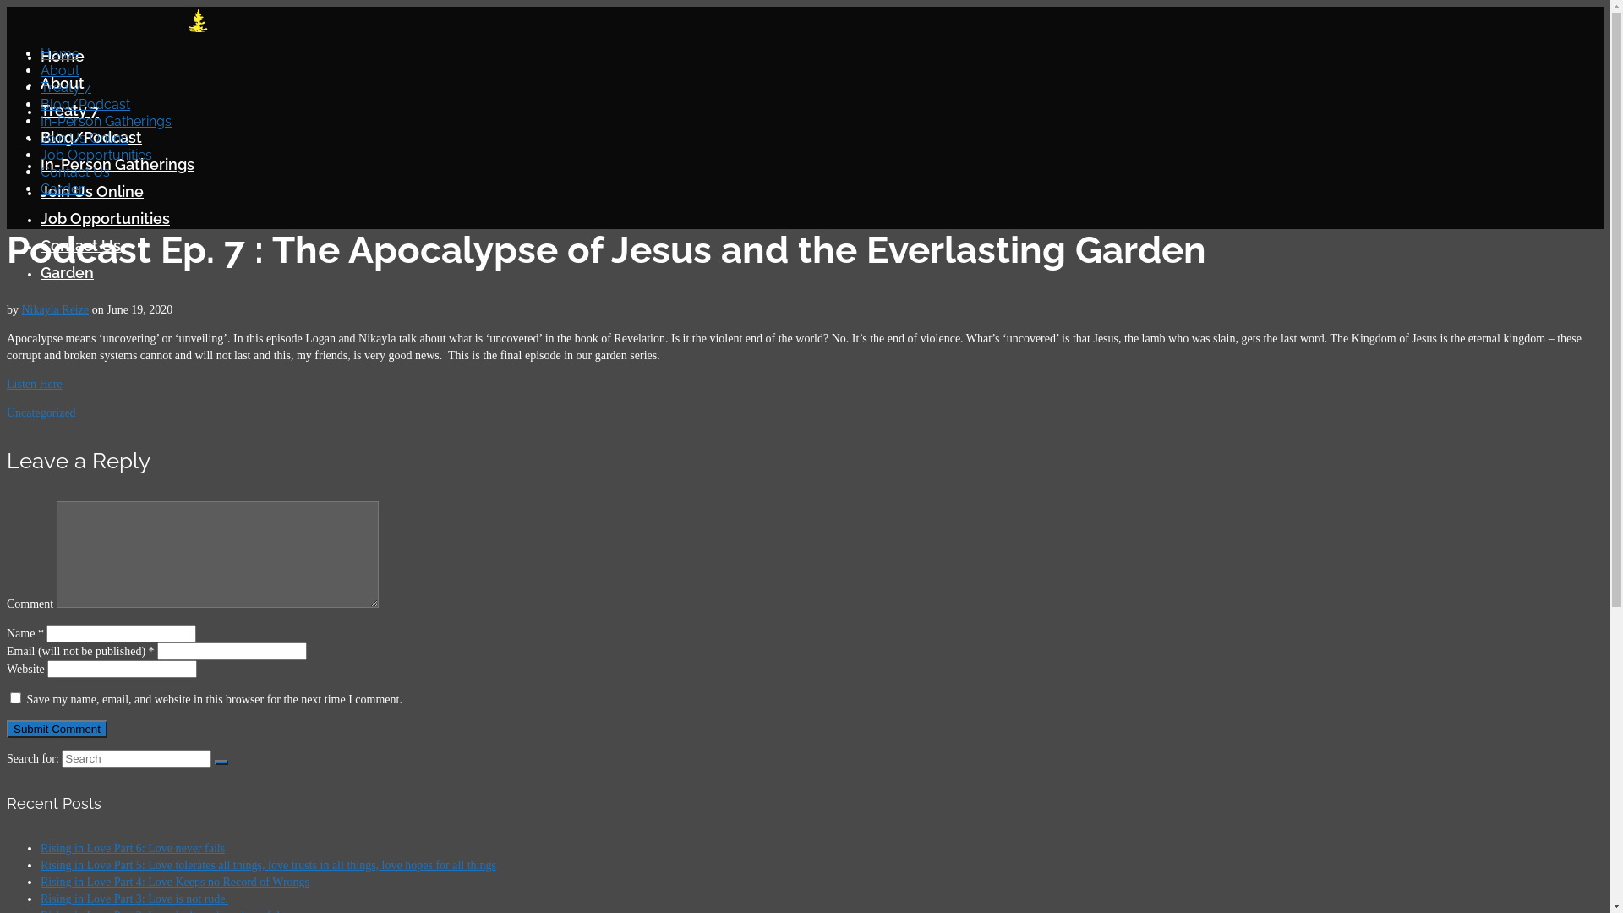 Image resolution: width=1623 pixels, height=913 pixels. What do you see at coordinates (60, 54) in the screenshot?
I see `Home` at bounding box center [60, 54].